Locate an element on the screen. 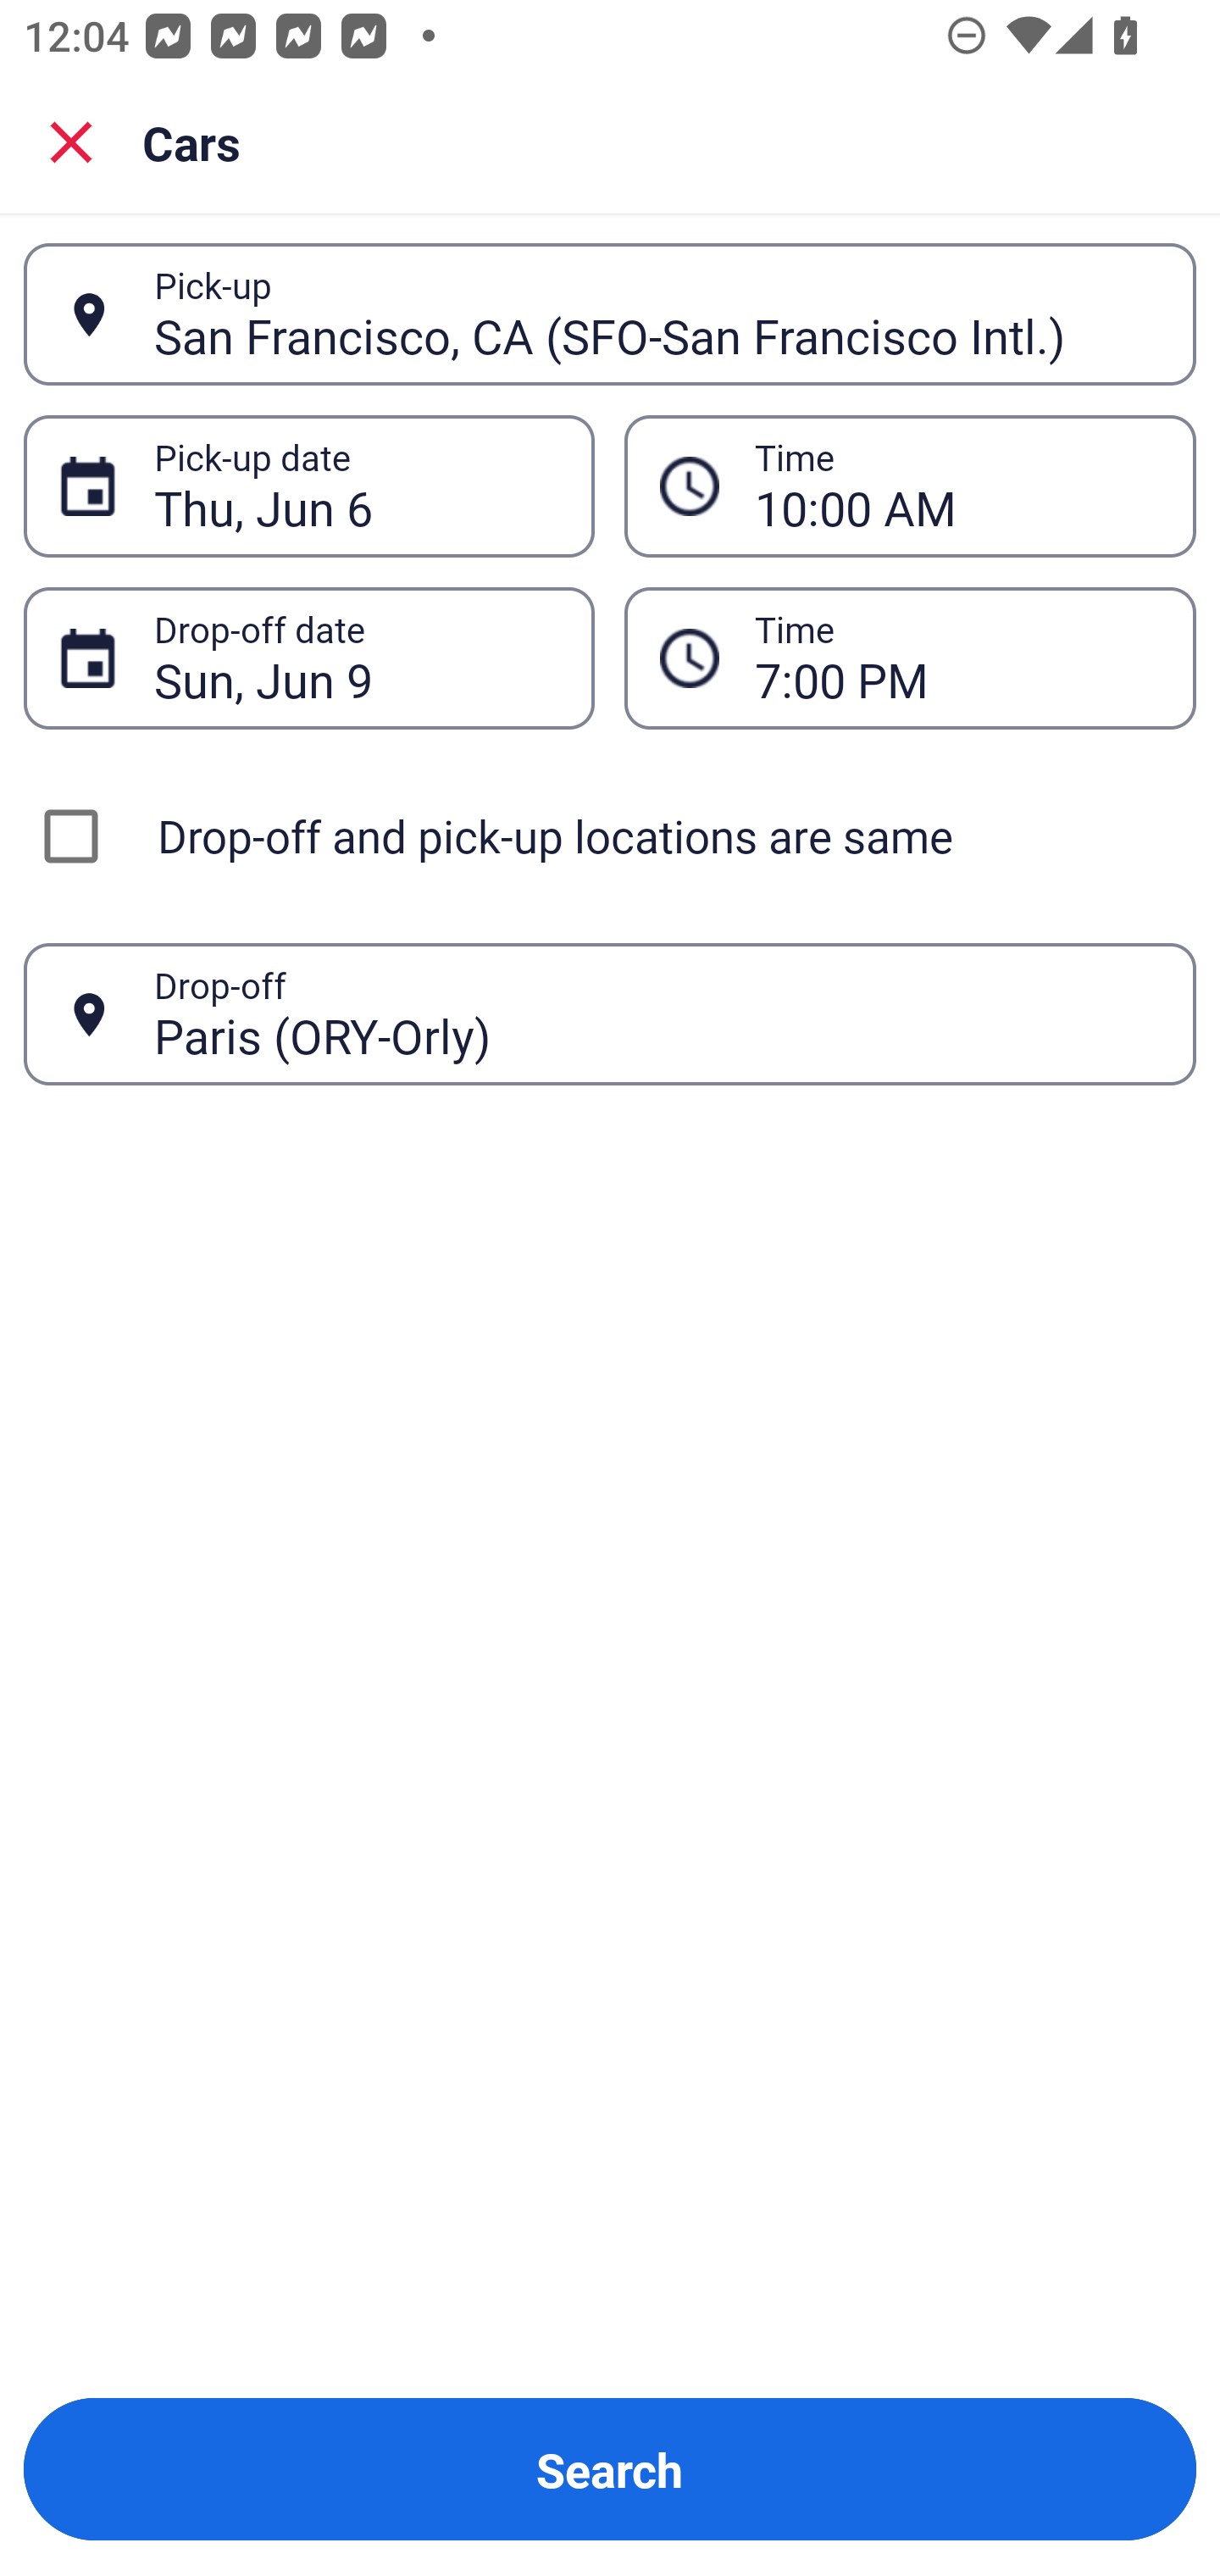 This screenshot has height=2576, width=1220. Sun, Jun 9 is located at coordinates (356, 658).